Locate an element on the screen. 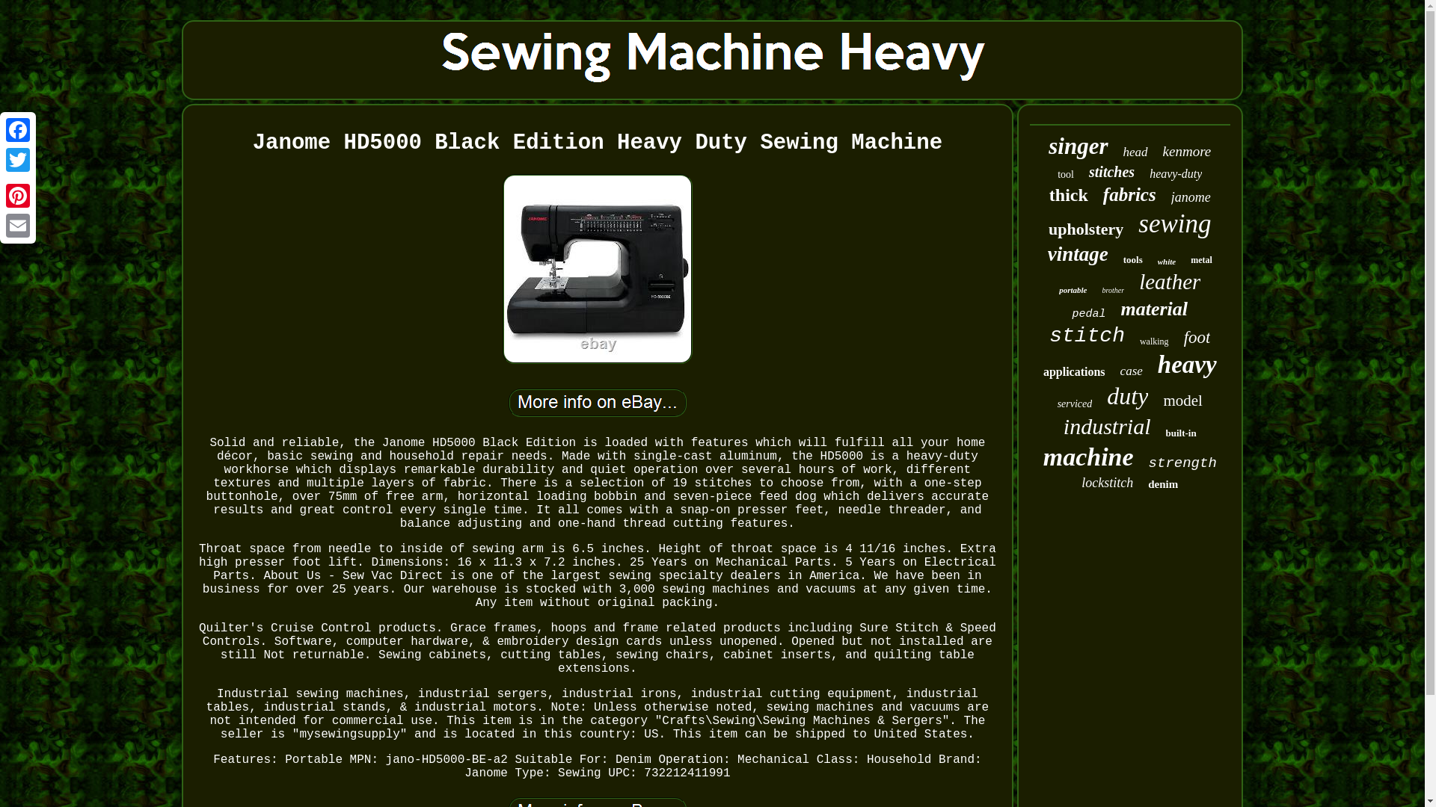 Image resolution: width=1436 pixels, height=807 pixels. duty is located at coordinates (1127, 396).